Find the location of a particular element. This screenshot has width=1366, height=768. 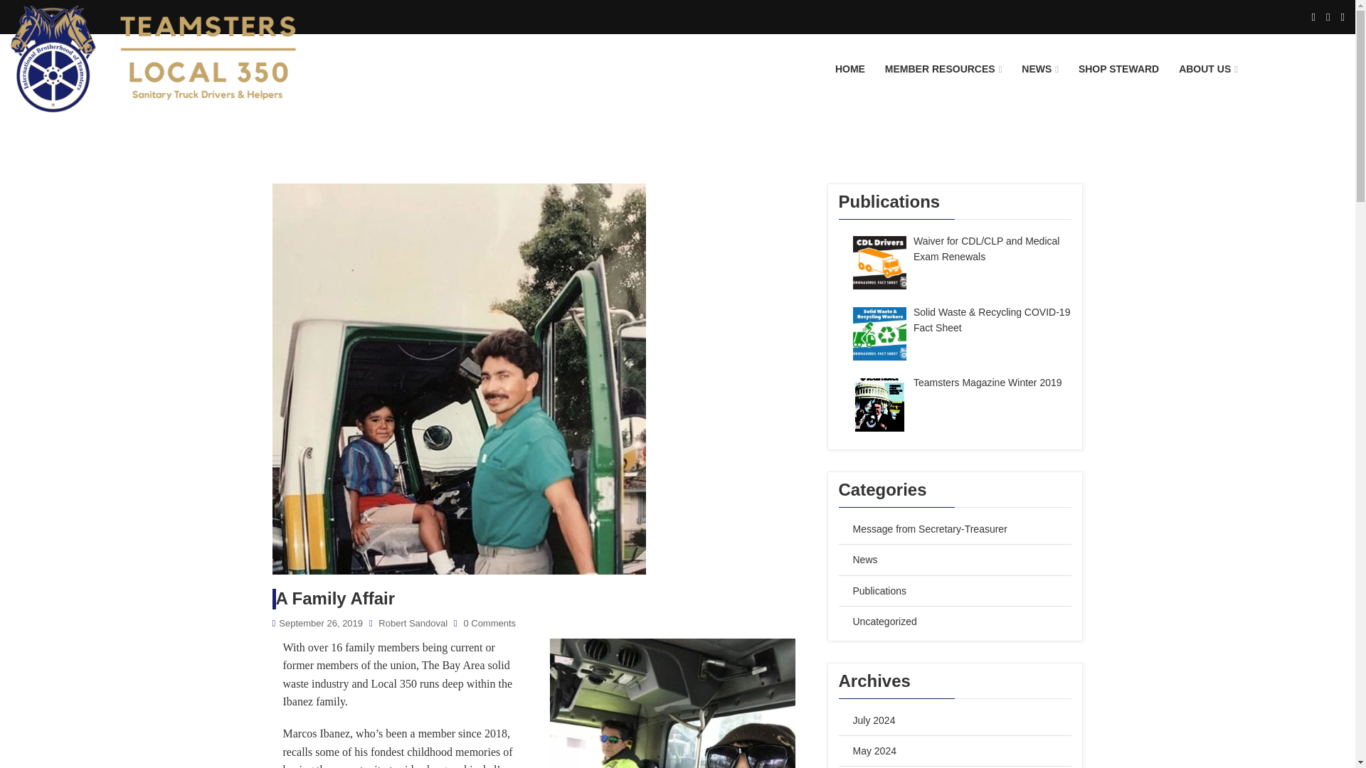

MEMBER RESOURCES is located at coordinates (943, 70).